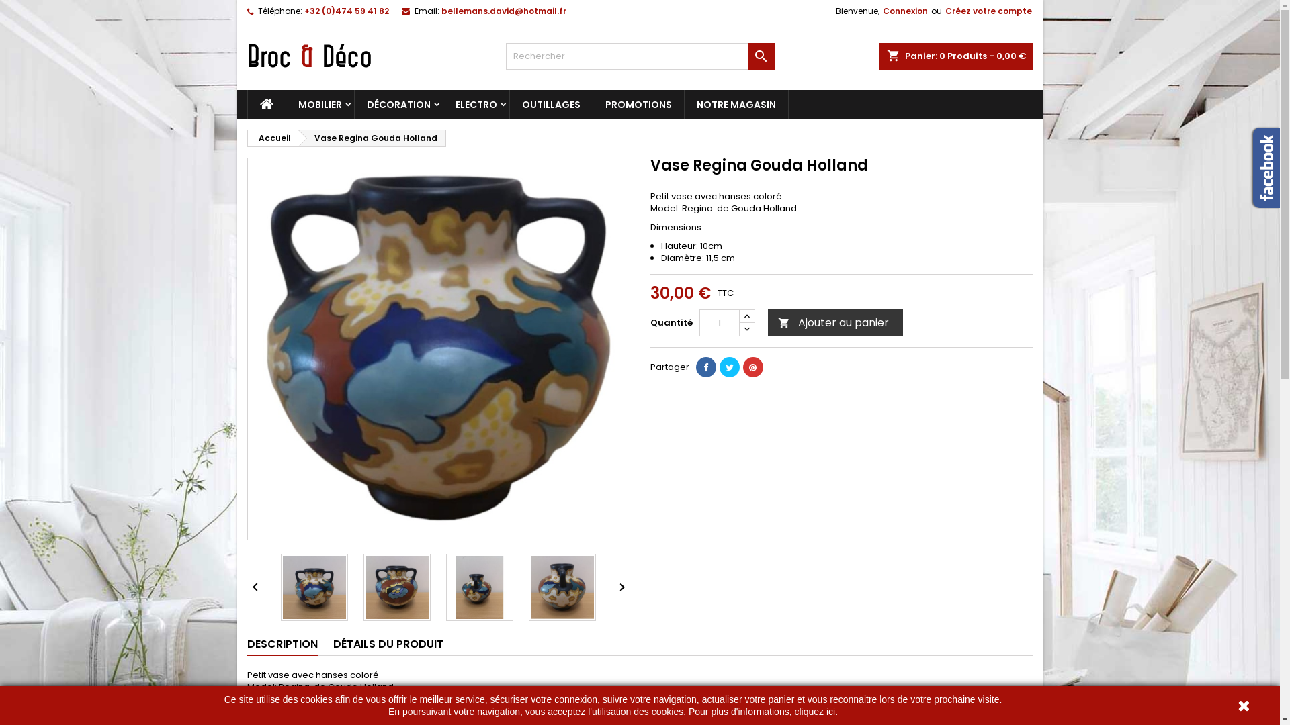 Image resolution: width=1290 pixels, height=725 pixels. I want to click on OUTILLAGES, so click(551, 105).